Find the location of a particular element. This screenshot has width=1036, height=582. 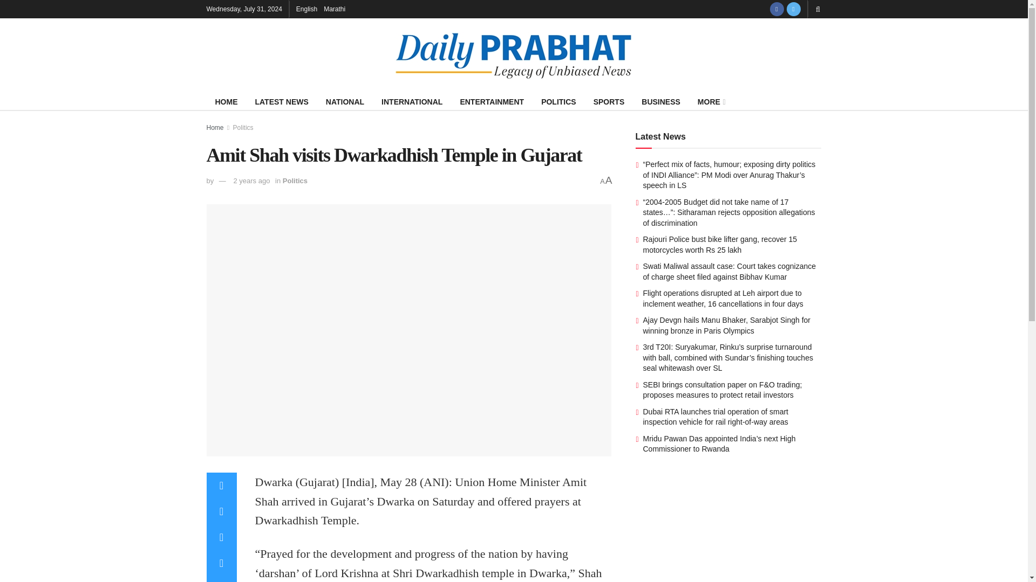

English is located at coordinates (306, 9).